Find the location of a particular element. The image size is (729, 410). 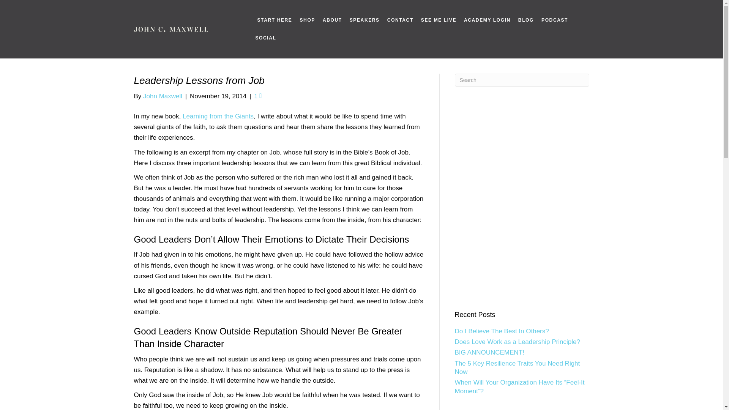

BLOG is located at coordinates (526, 20).